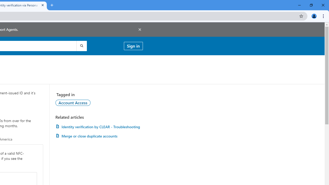 This screenshot has height=185, width=329. What do you see at coordinates (99, 127) in the screenshot?
I see `AutomationID: article-link-a1457505` at bounding box center [99, 127].